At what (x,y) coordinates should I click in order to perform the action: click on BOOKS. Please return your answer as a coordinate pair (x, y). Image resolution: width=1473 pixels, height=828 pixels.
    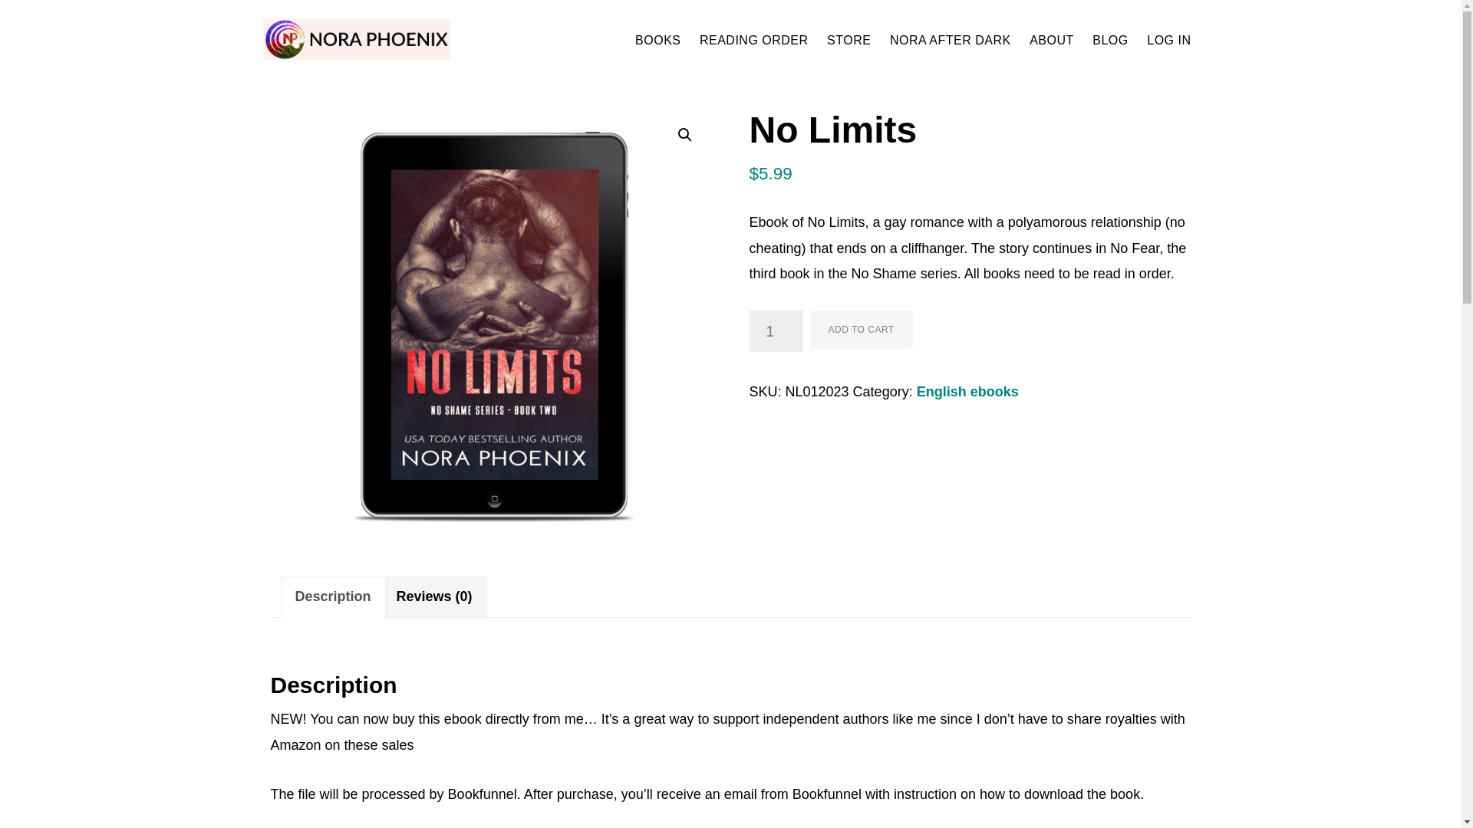
    Looking at the image, I should click on (657, 40).